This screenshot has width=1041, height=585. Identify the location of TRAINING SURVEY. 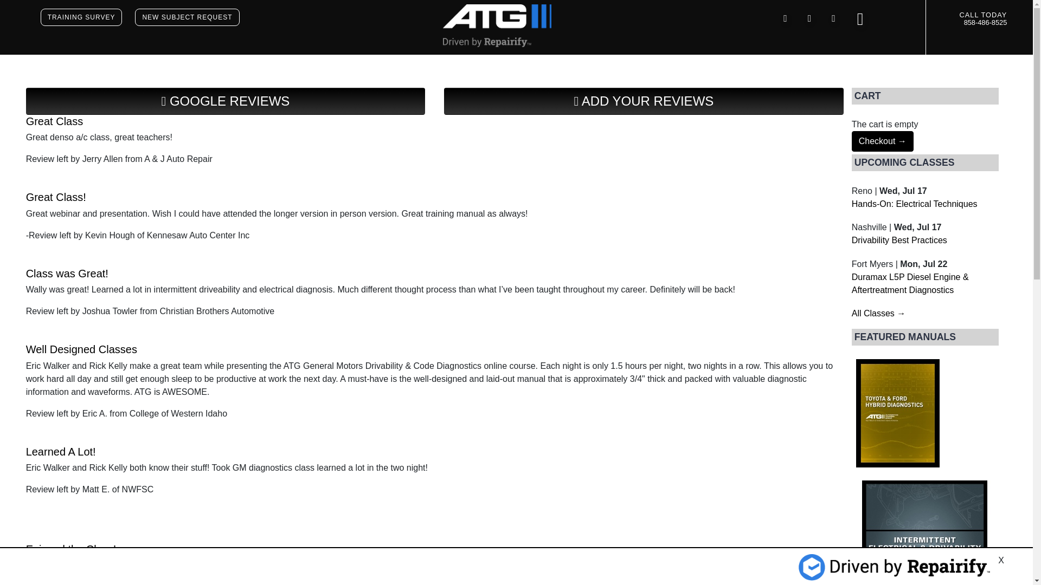
(81, 17).